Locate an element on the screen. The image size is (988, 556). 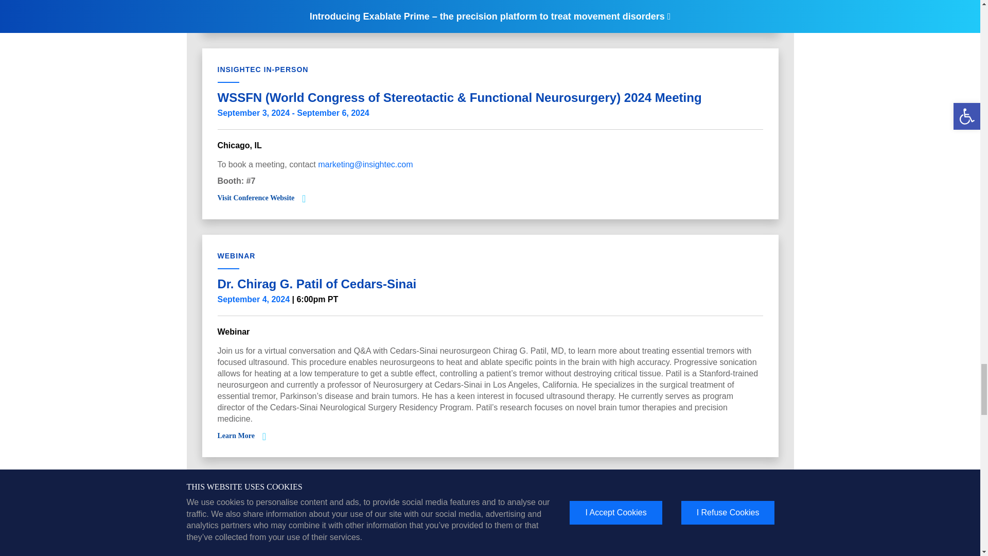
Learn More is located at coordinates (236, 11).